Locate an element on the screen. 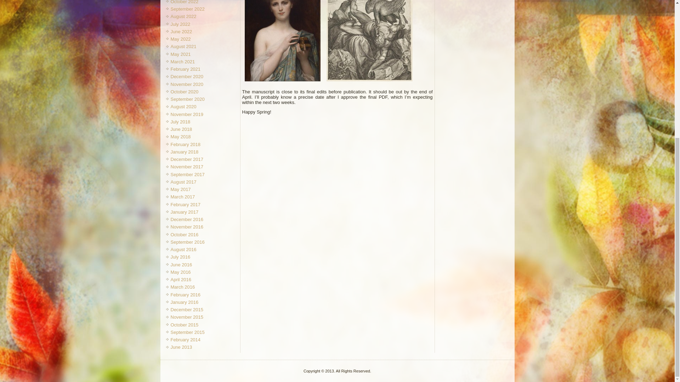 This screenshot has height=382, width=680. February 2018 is located at coordinates (186, 144).